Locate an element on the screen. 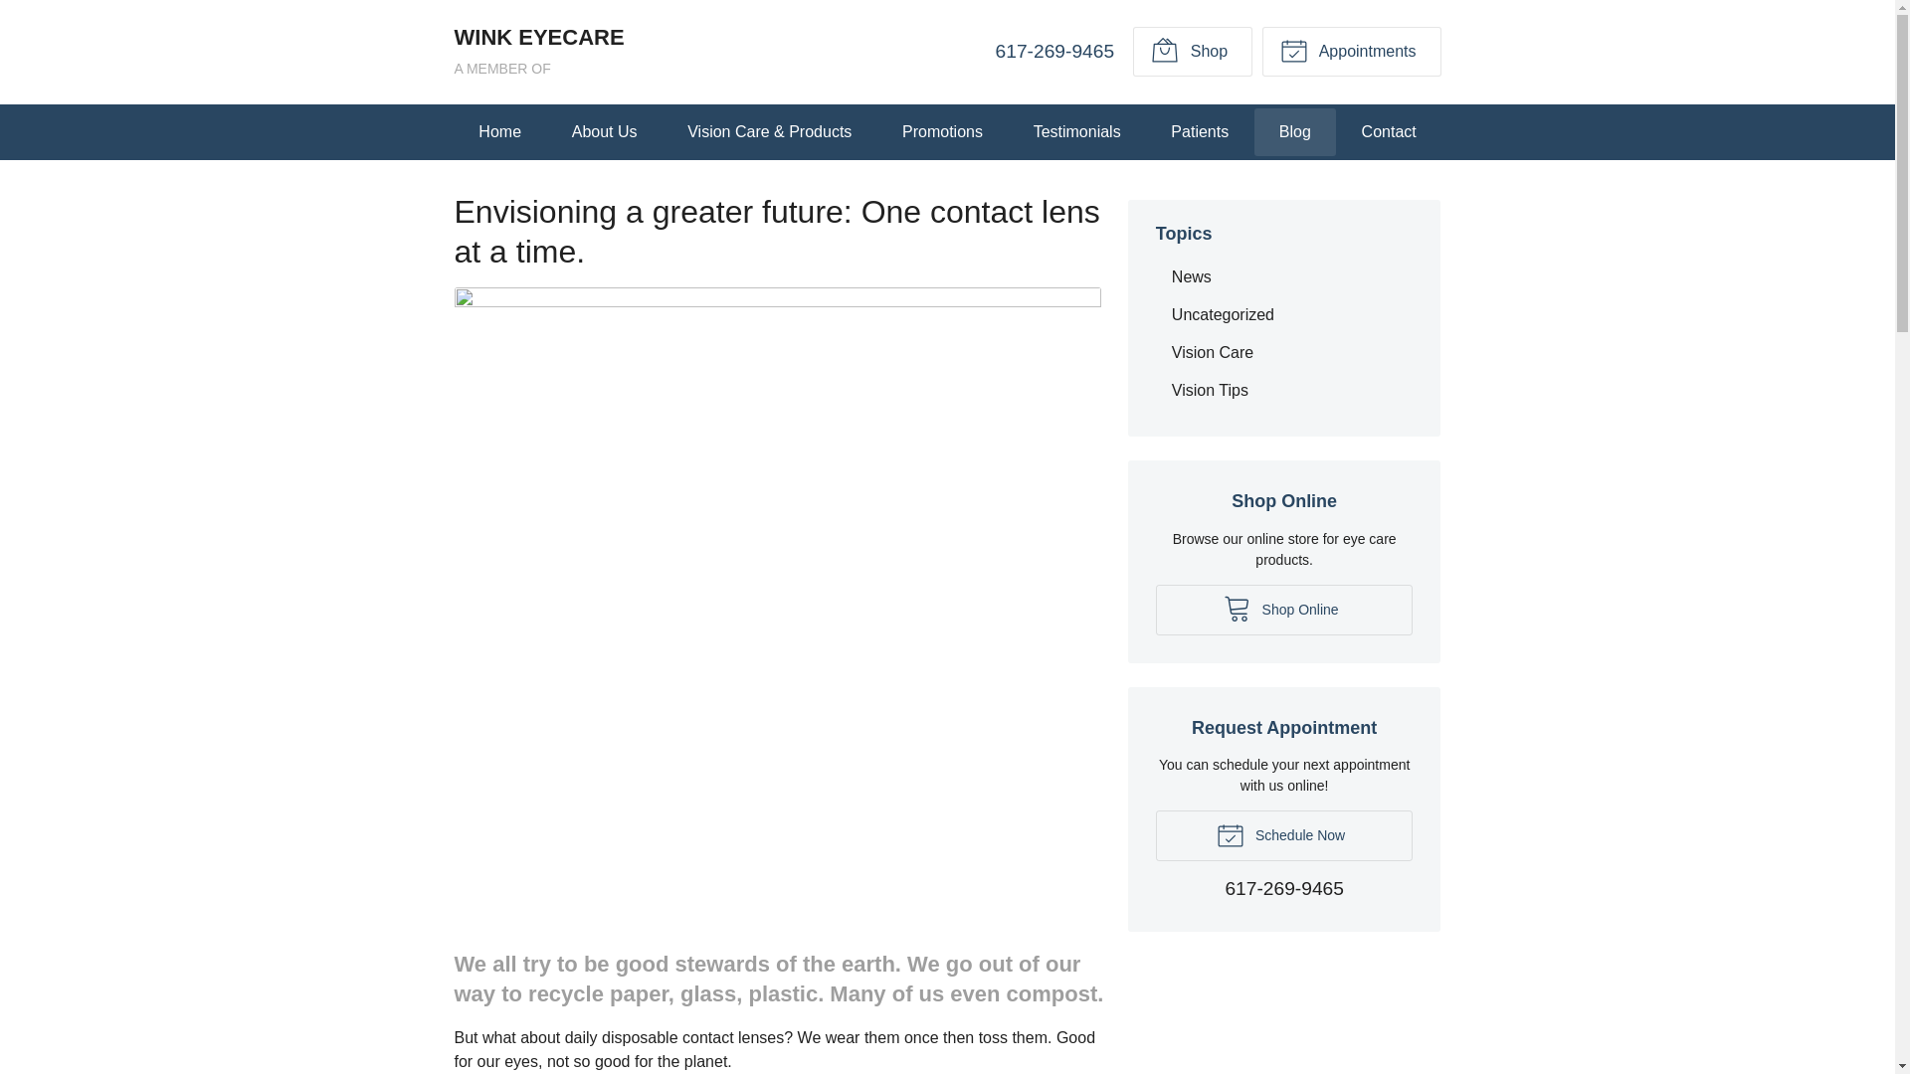 The height and width of the screenshot is (1074, 1910). 617-269-9465 is located at coordinates (1054, 51).